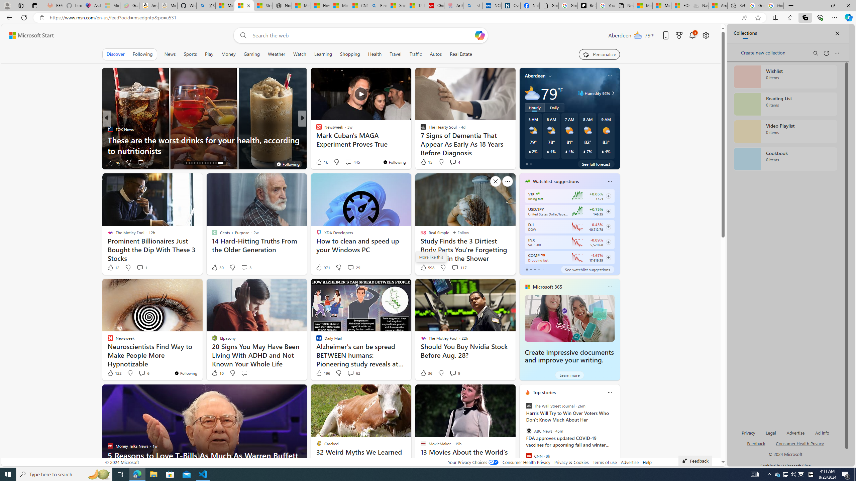 The height and width of the screenshot is (481, 856). What do you see at coordinates (718, 6) in the screenshot?
I see `Aberdeen, Hong Kong SAR hourly forecast | Microsoft Weather` at bounding box center [718, 6].